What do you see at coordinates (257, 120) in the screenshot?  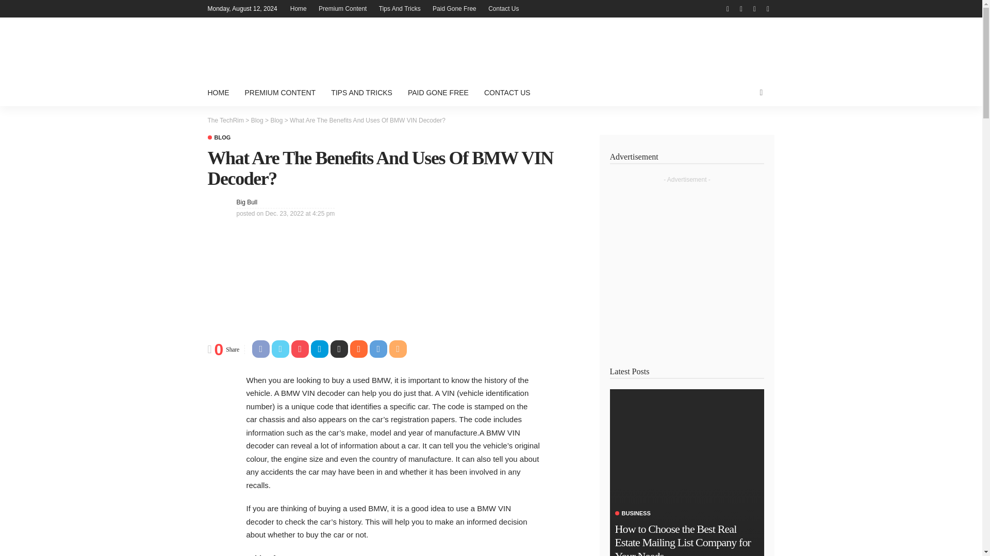 I see `Go to Blog.` at bounding box center [257, 120].